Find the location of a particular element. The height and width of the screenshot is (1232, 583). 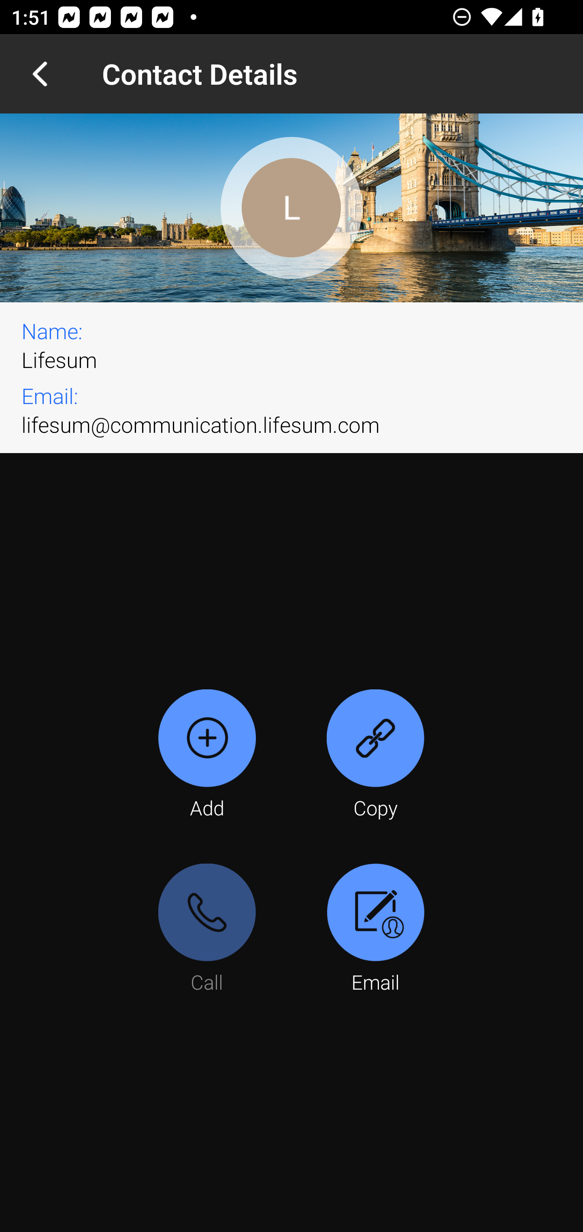

Copy is located at coordinates (375, 755).